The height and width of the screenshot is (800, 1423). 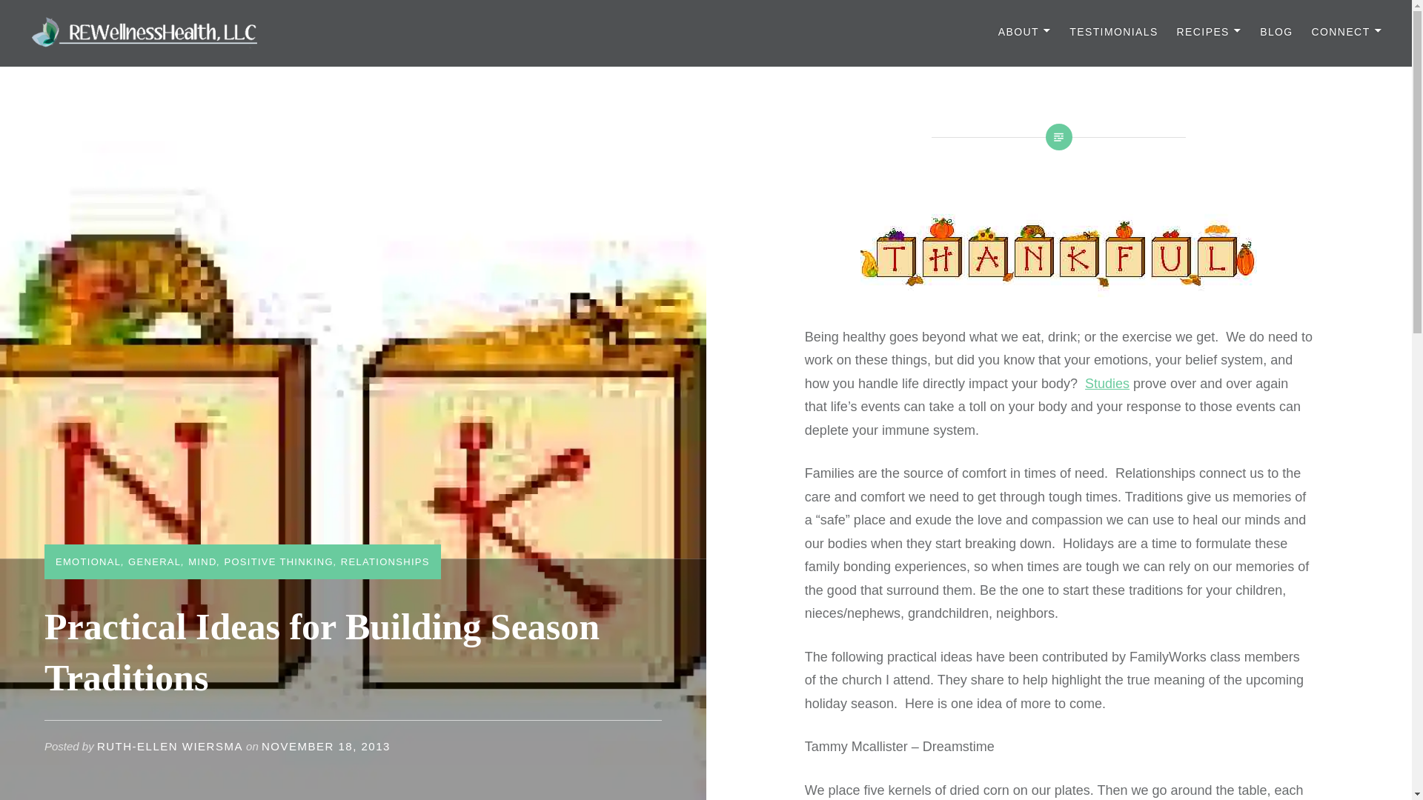 What do you see at coordinates (154, 561) in the screenshot?
I see `GENERAL` at bounding box center [154, 561].